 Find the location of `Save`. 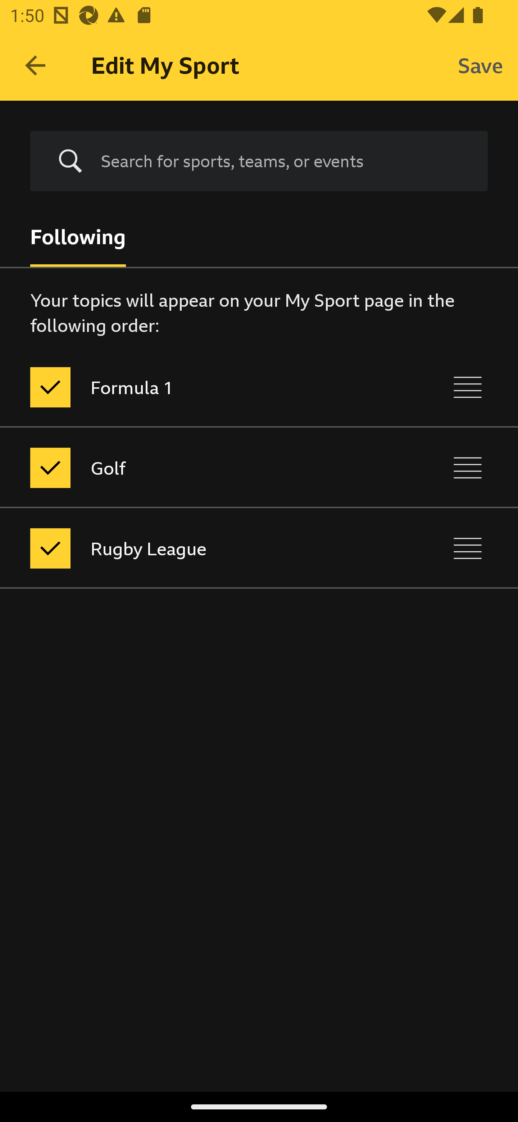

Save is located at coordinates (481, 65).